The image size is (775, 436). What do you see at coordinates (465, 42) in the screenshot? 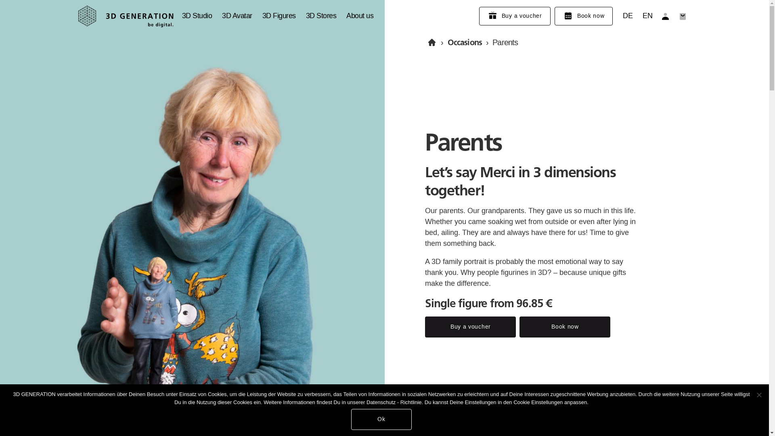
I see `Occasions` at bounding box center [465, 42].